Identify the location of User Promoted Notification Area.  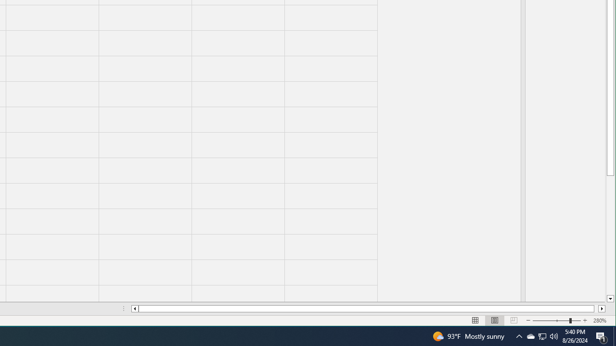
(542, 336).